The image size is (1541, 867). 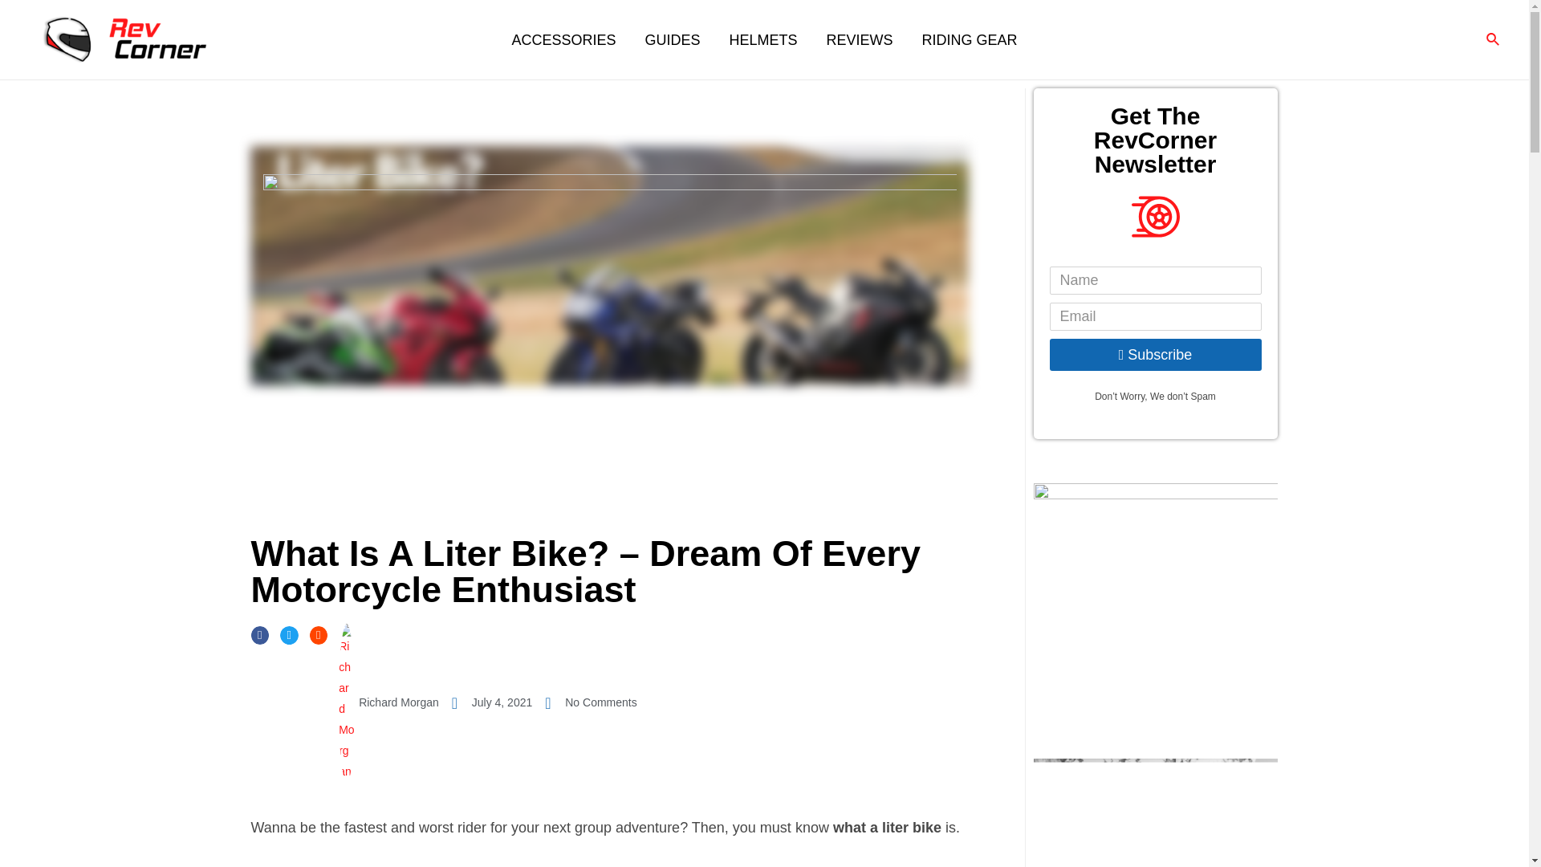 I want to click on July 4, 2021, so click(x=492, y=702).